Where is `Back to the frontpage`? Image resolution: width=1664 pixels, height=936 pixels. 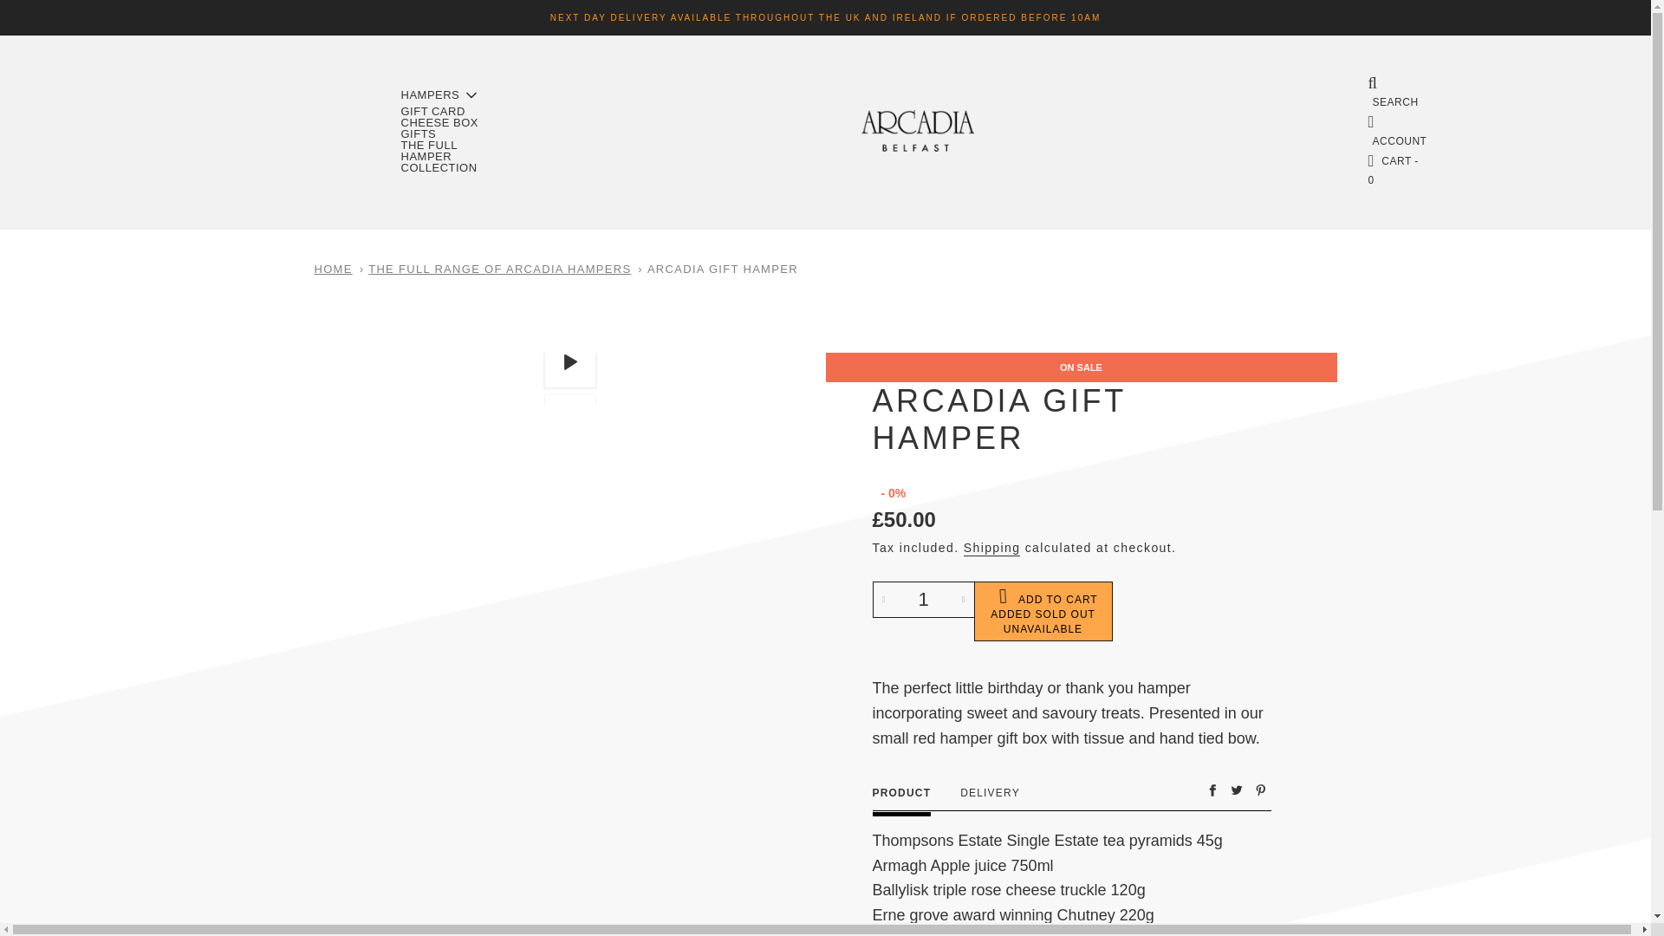
Back to the frontpage is located at coordinates (334, 270).